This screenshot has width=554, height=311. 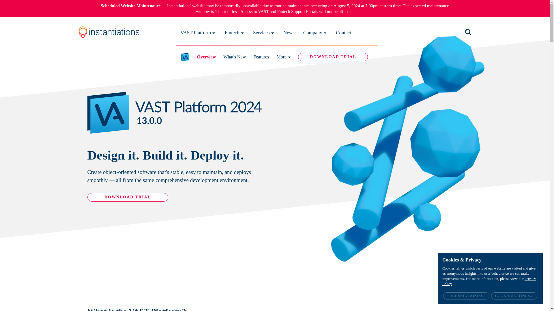 I want to click on Company, so click(x=315, y=32).